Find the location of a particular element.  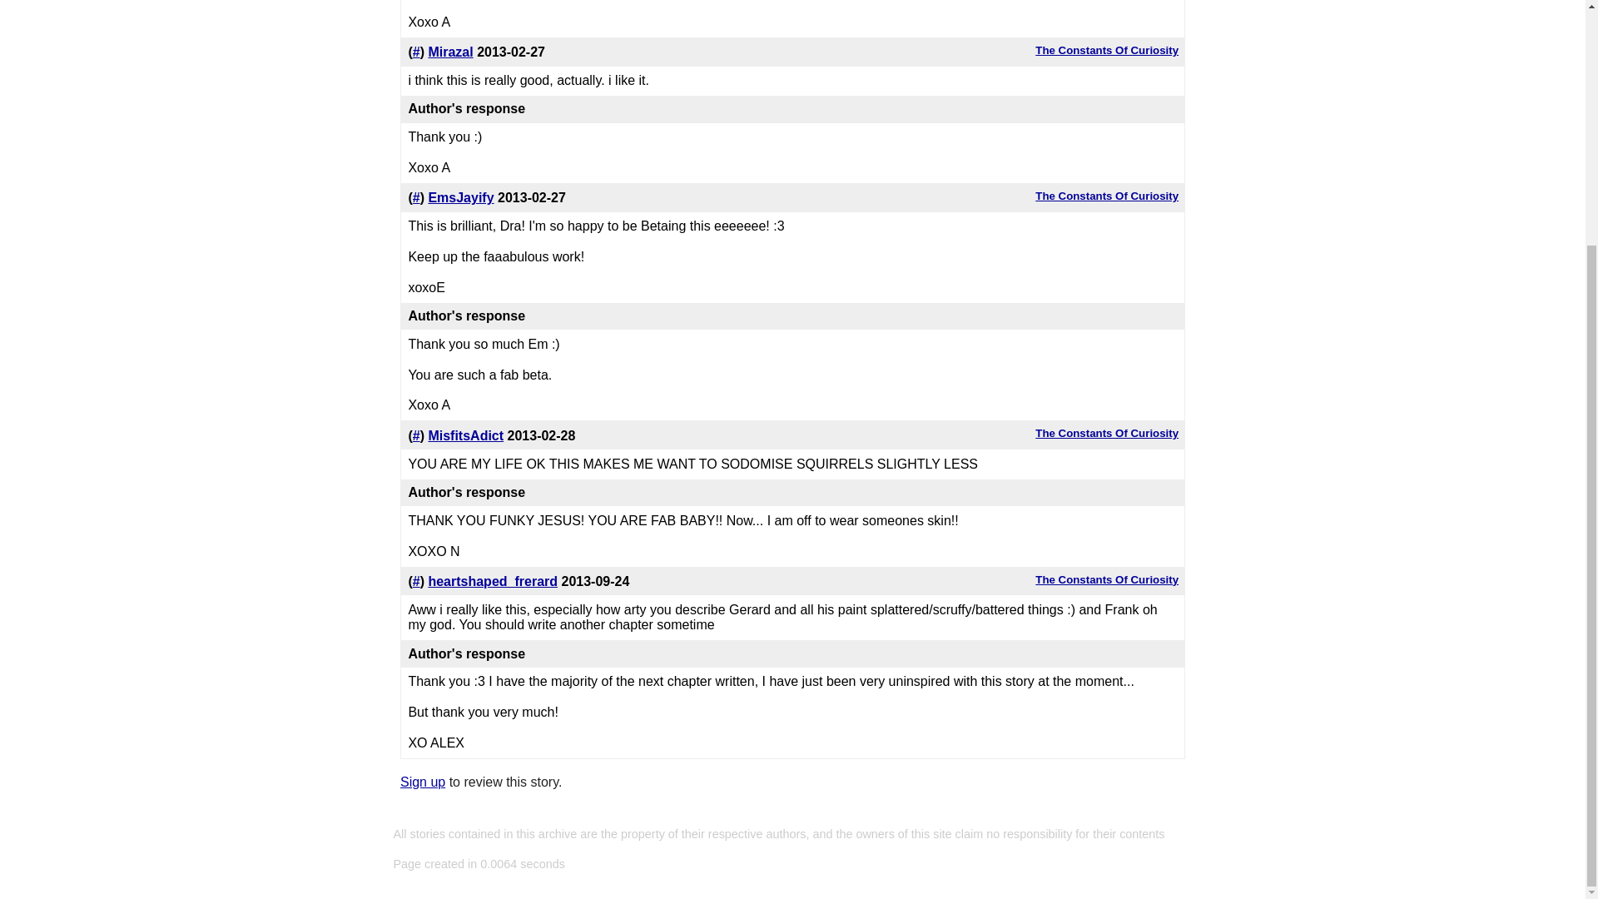

Sign up is located at coordinates (423, 782).